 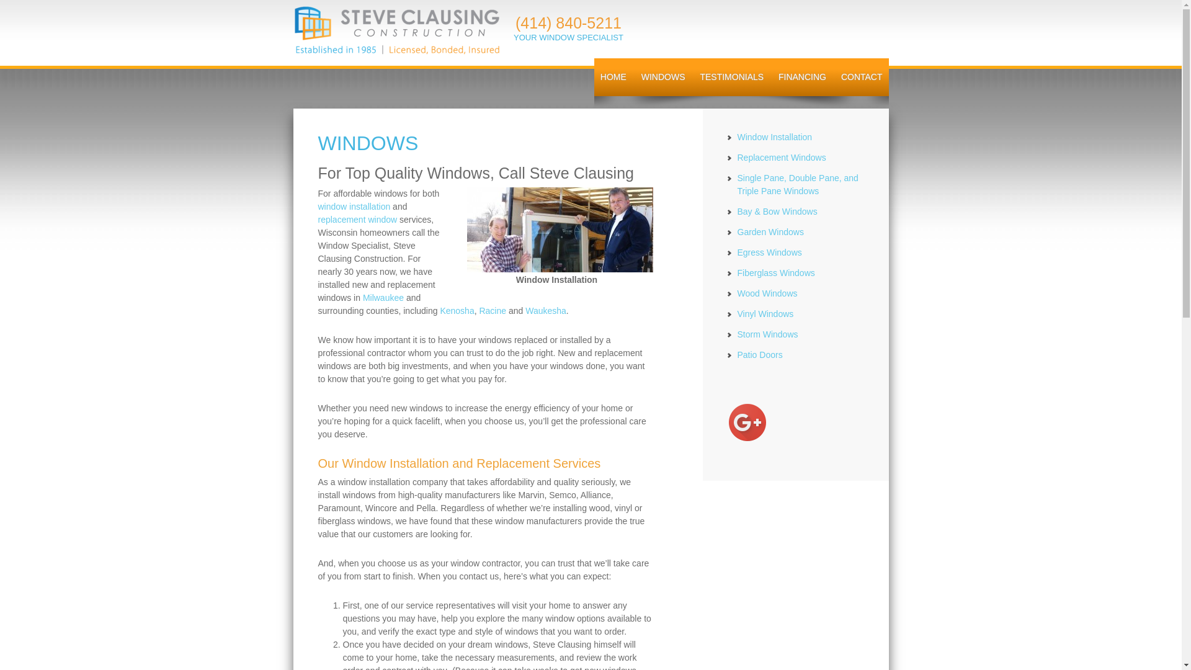 What do you see at coordinates (493, 310) in the screenshot?
I see `Racine` at bounding box center [493, 310].